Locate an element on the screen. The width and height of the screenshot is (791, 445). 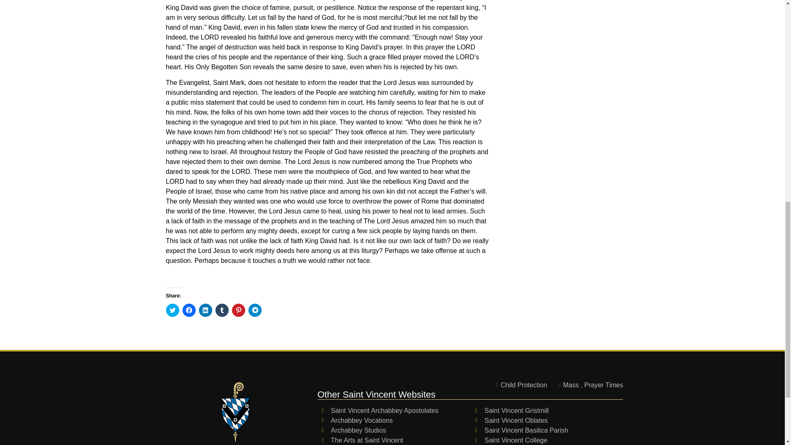
Child Protection is located at coordinates (519, 385).